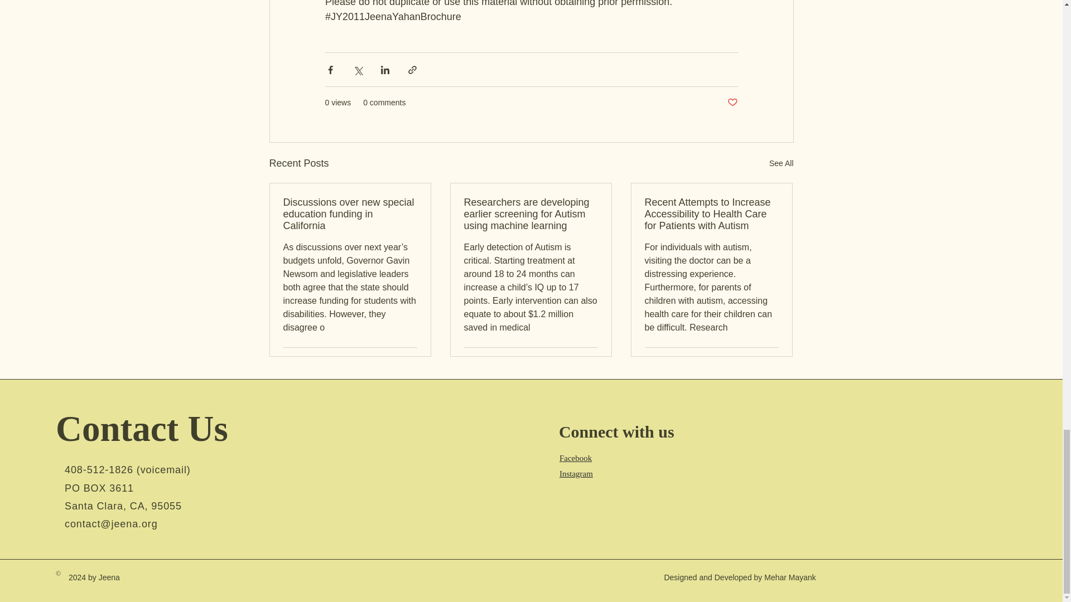 This screenshot has width=1071, height=602. What do you see at coordinates (773, 361) in the screenshot?
I see `Post not marked as liked` at bounding box center [773, 361].